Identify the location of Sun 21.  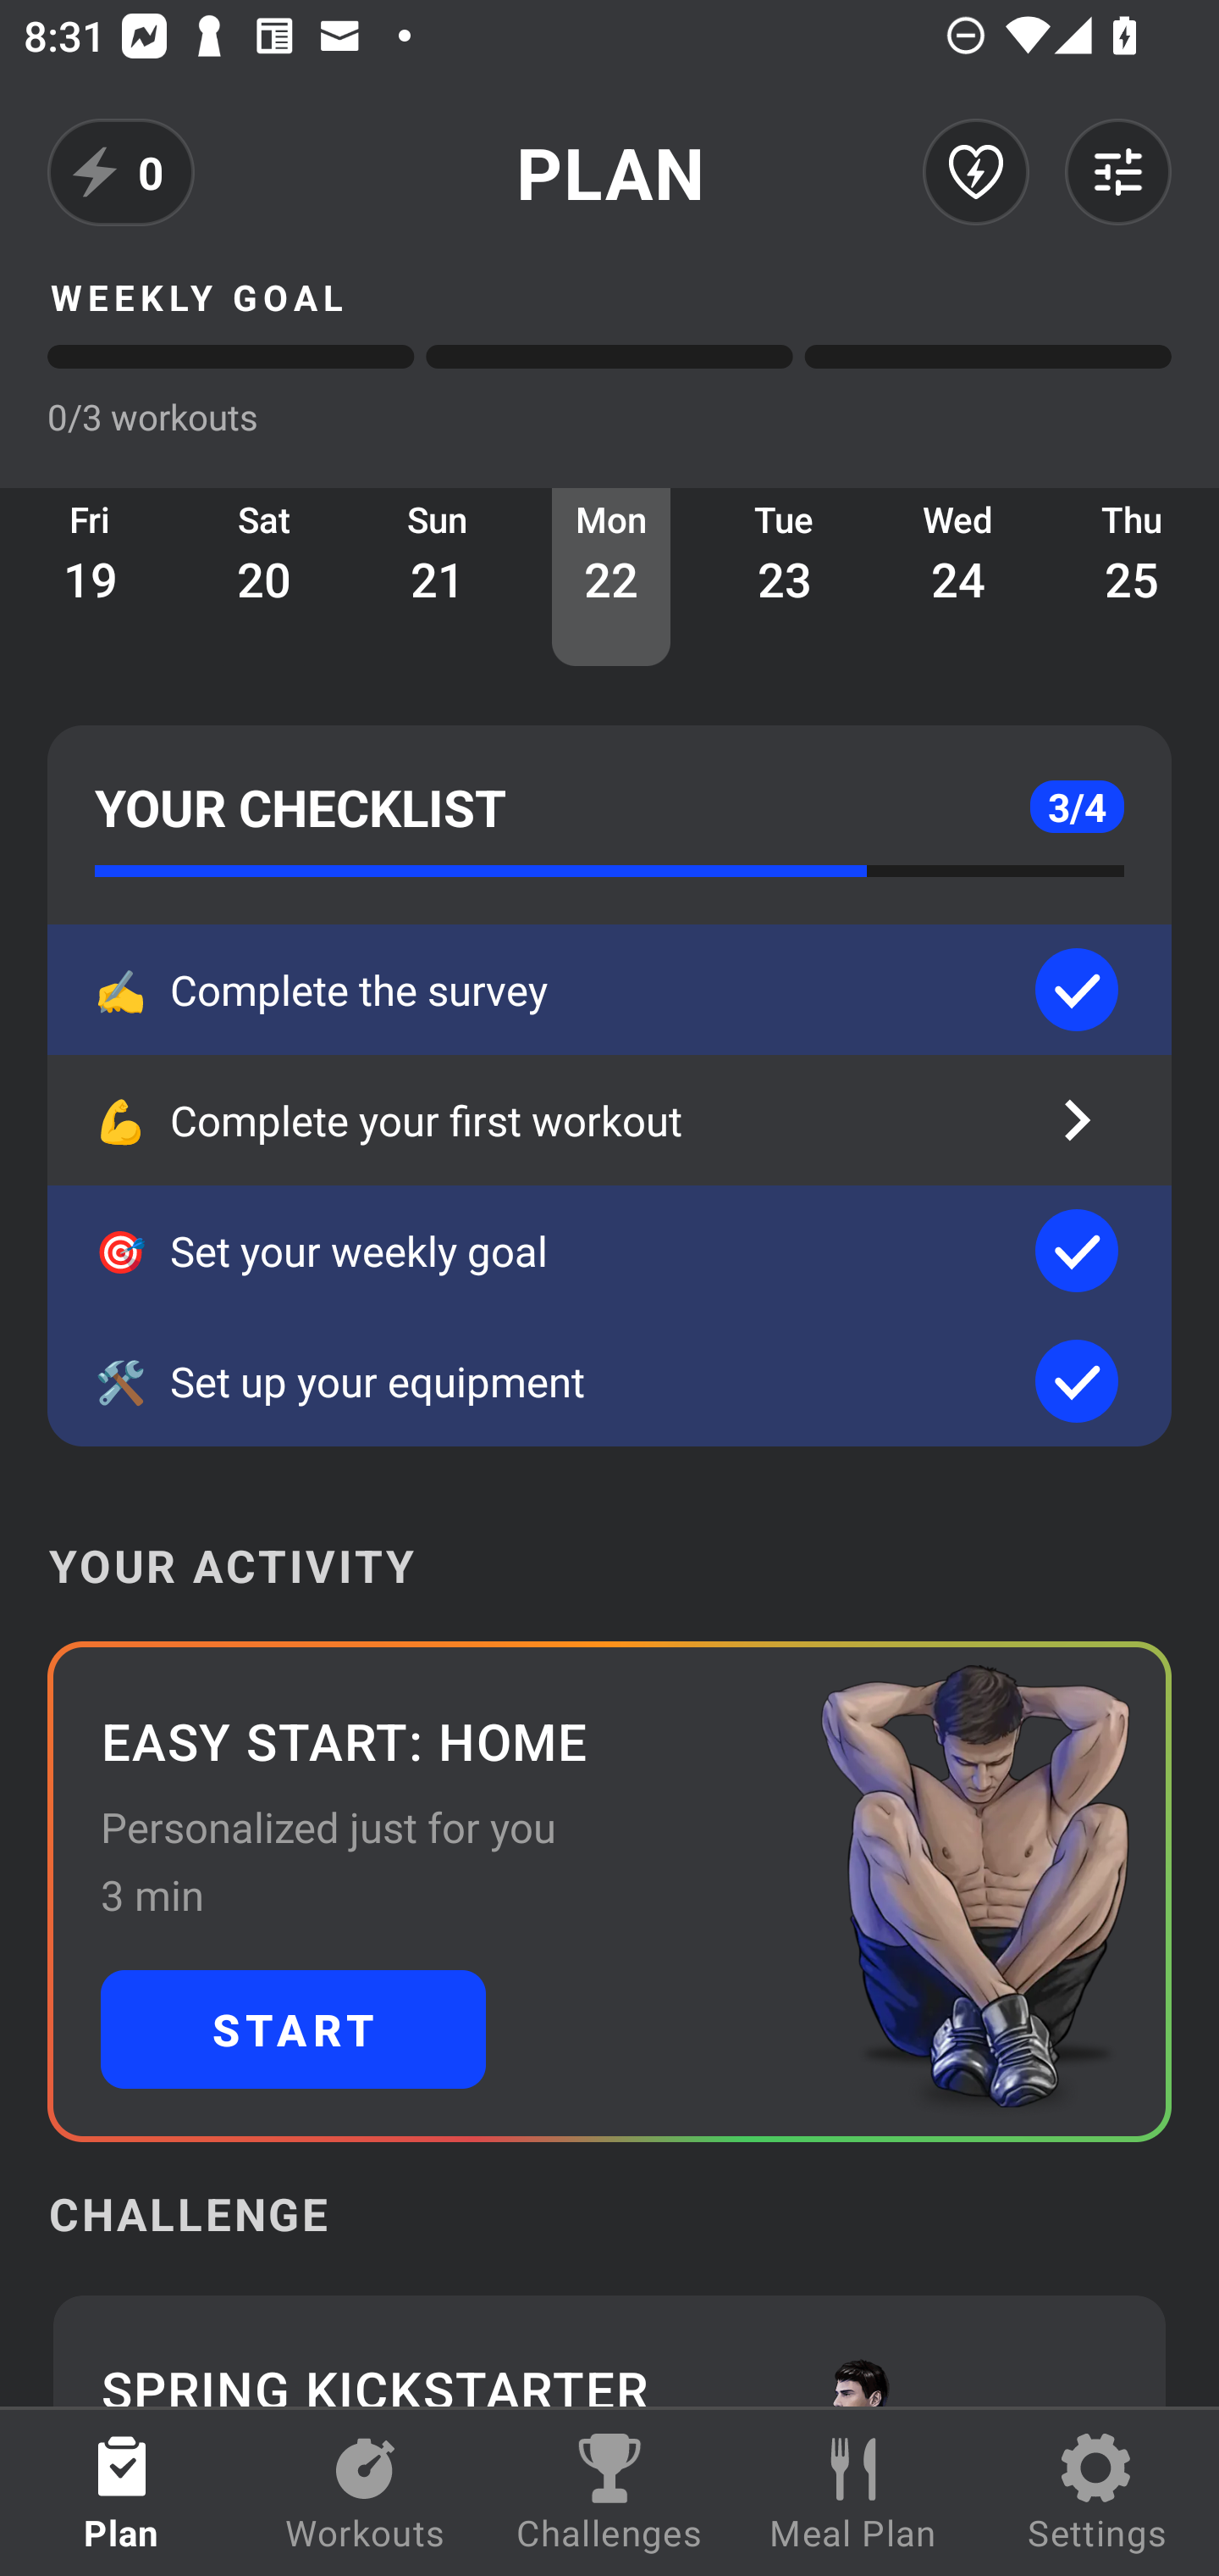
(438, 576).